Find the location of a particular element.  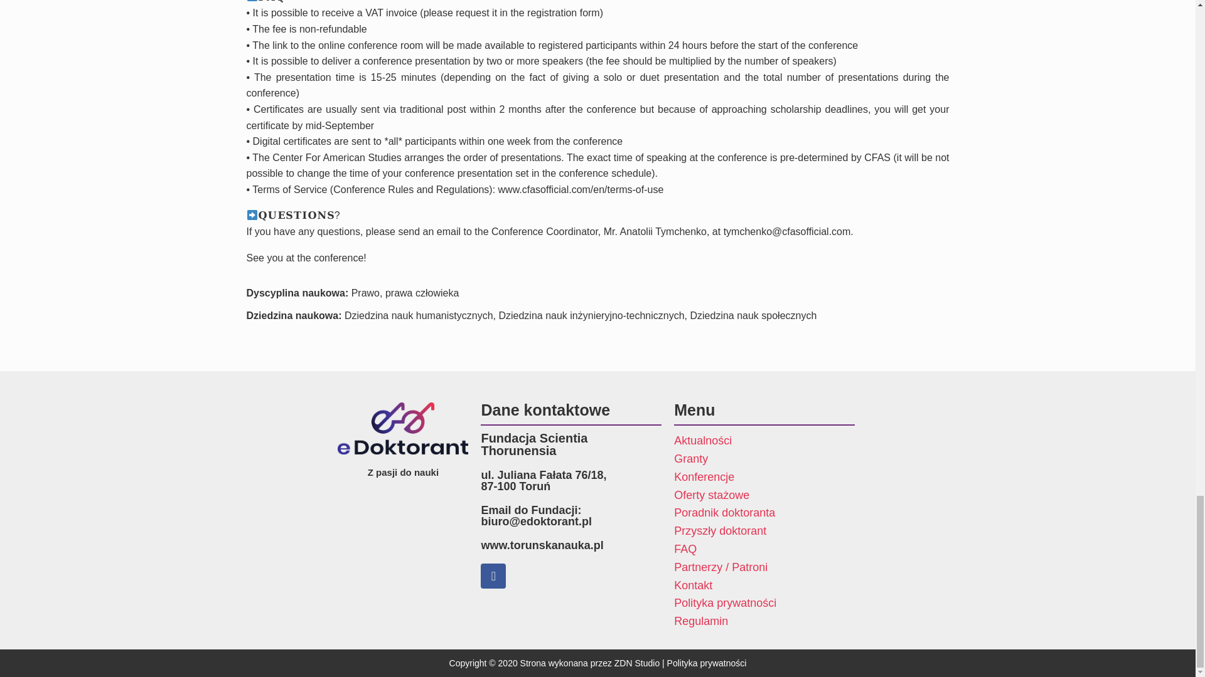

Kontakt is located at coordinates (764, 585).